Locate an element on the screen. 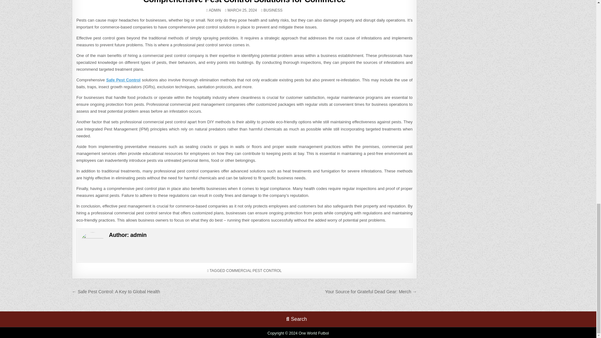 This screenshot has width=601, height=338. admin is located at coordinates (138, 235).